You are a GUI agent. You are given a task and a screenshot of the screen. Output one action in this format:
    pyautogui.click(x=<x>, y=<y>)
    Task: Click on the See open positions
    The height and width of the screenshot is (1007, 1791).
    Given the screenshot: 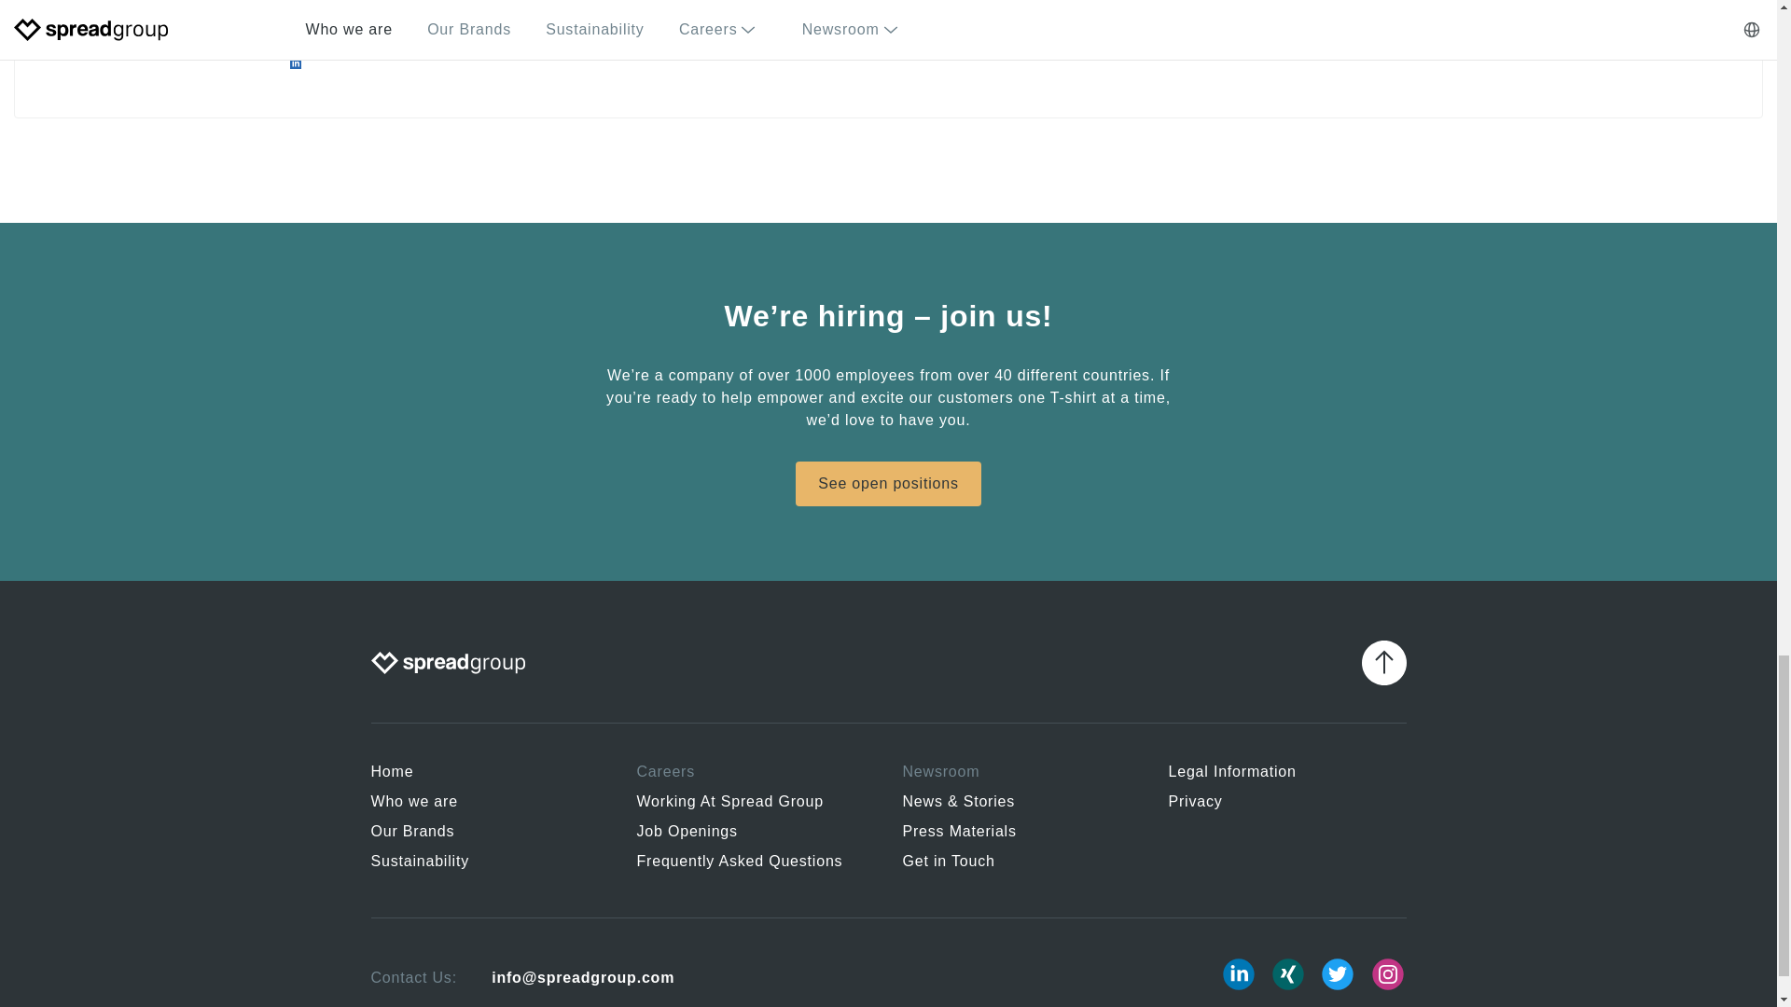 What is the action you would take?
    pyautogui.click(x=888, y=483)
    